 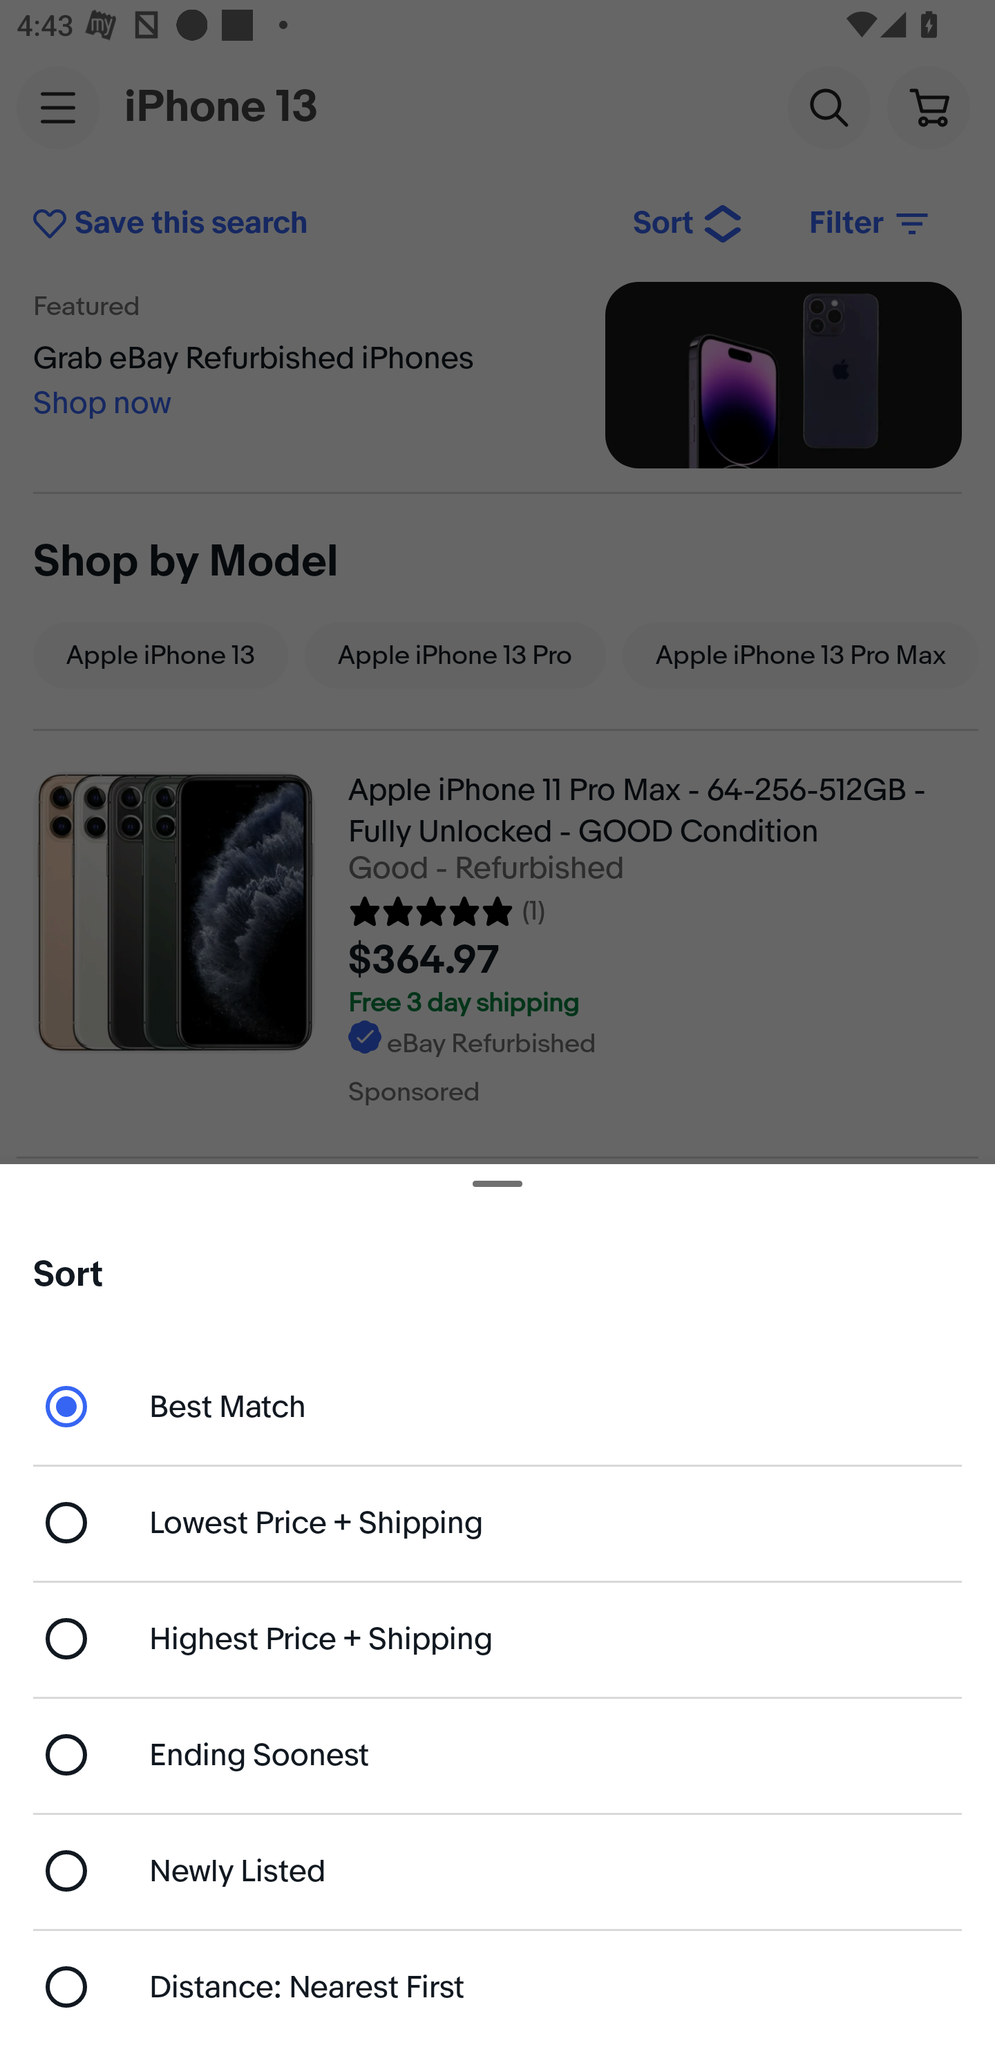 What do you see at coordinates (497, 1405) in the screenshot?
I see `Best Match - currently selected Best Match` at bounding box center [497, 1405].